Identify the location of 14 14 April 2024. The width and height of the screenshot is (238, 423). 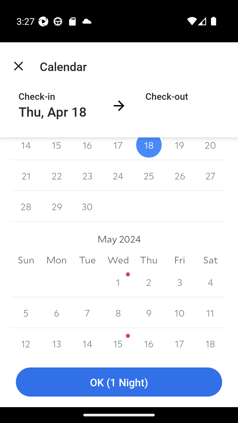
(26, 149).